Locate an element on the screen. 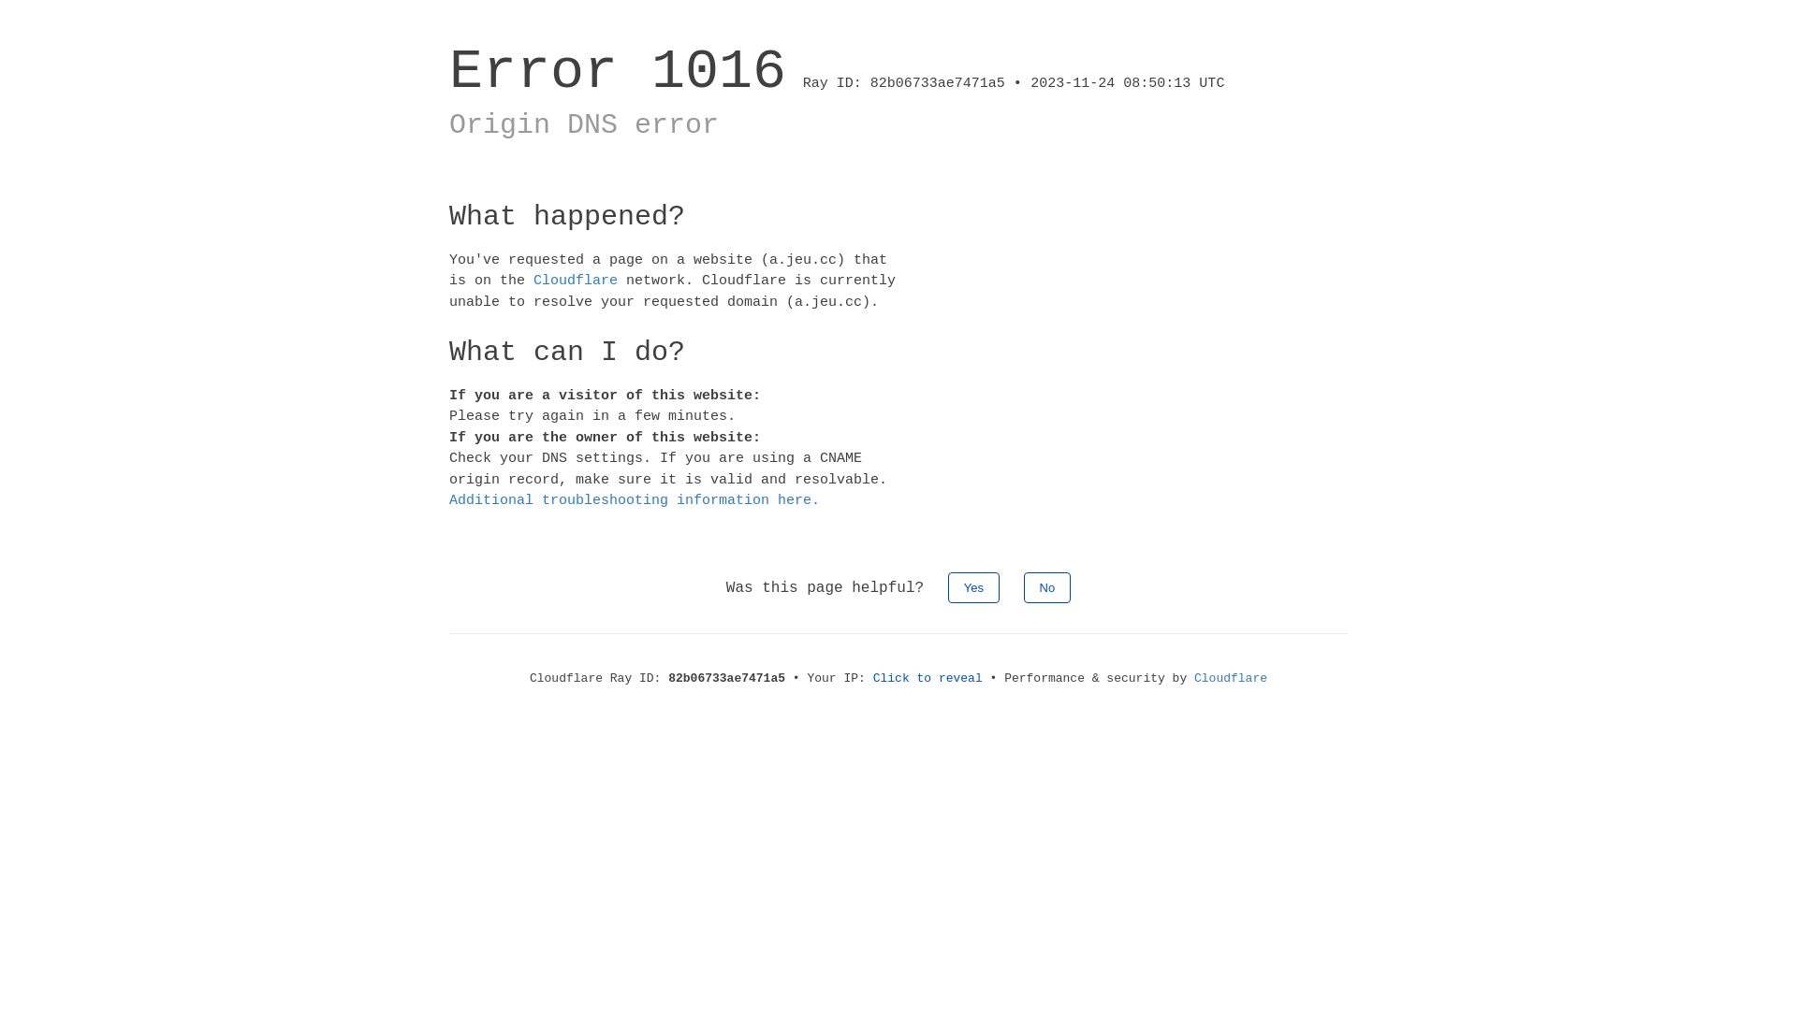  Click to reveal is located at coordinates (928, 679).